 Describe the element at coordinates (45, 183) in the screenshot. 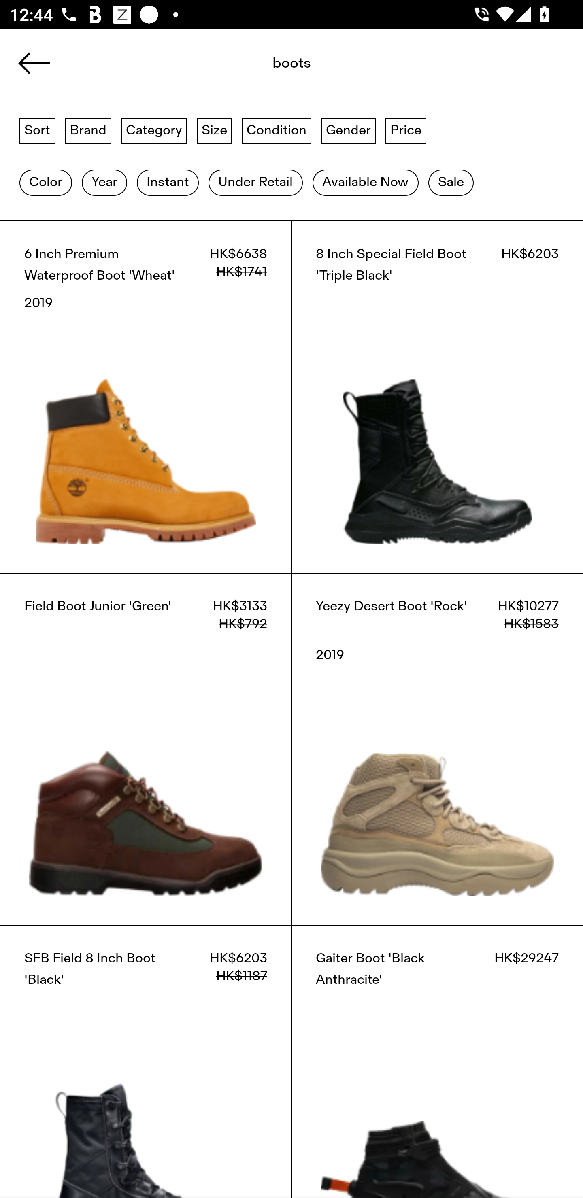

I see `Color` at that location.